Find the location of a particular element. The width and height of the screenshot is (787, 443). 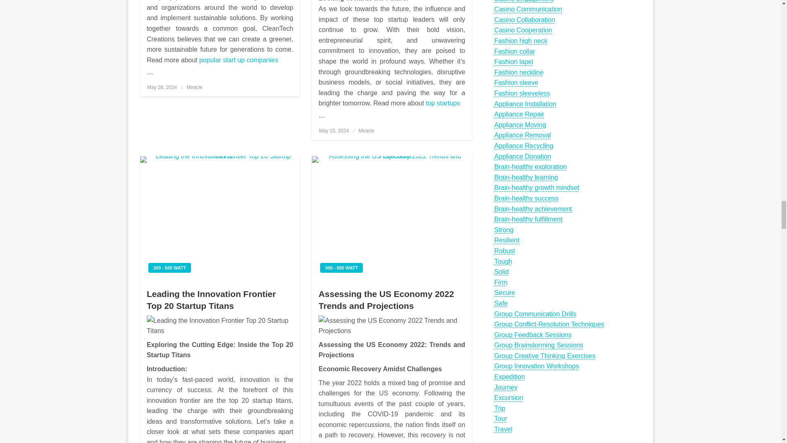

Miracle is located at coordinates (194, 87).